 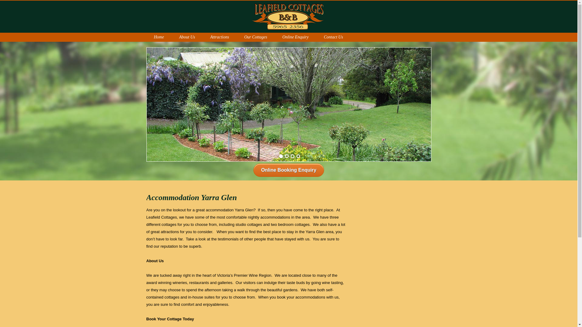 I want to click on Online Booking Enquiry, so click(x=289, y=170).